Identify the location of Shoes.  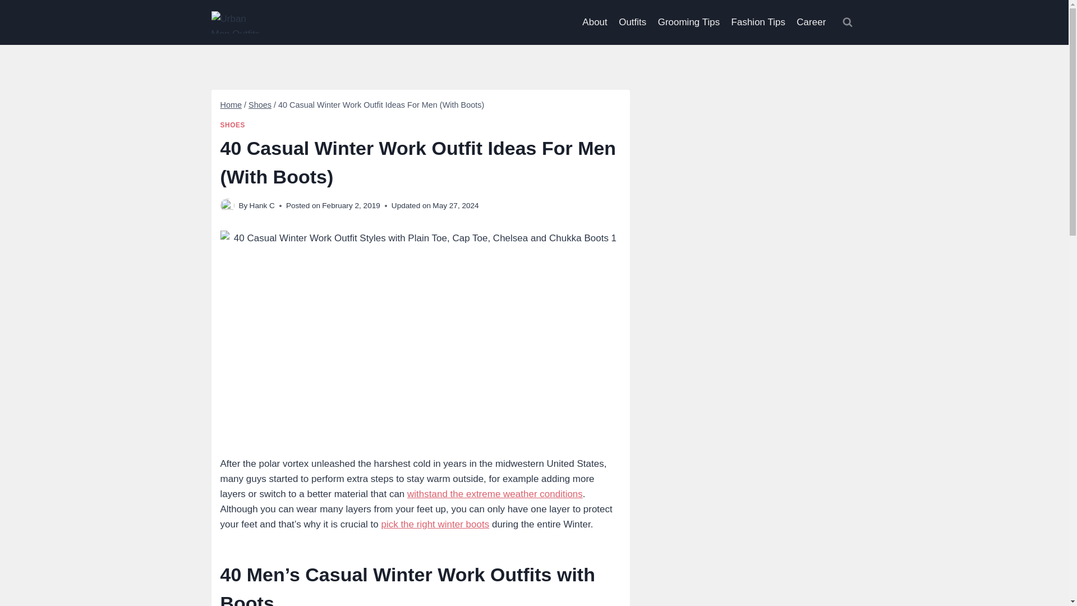
(260, 105).